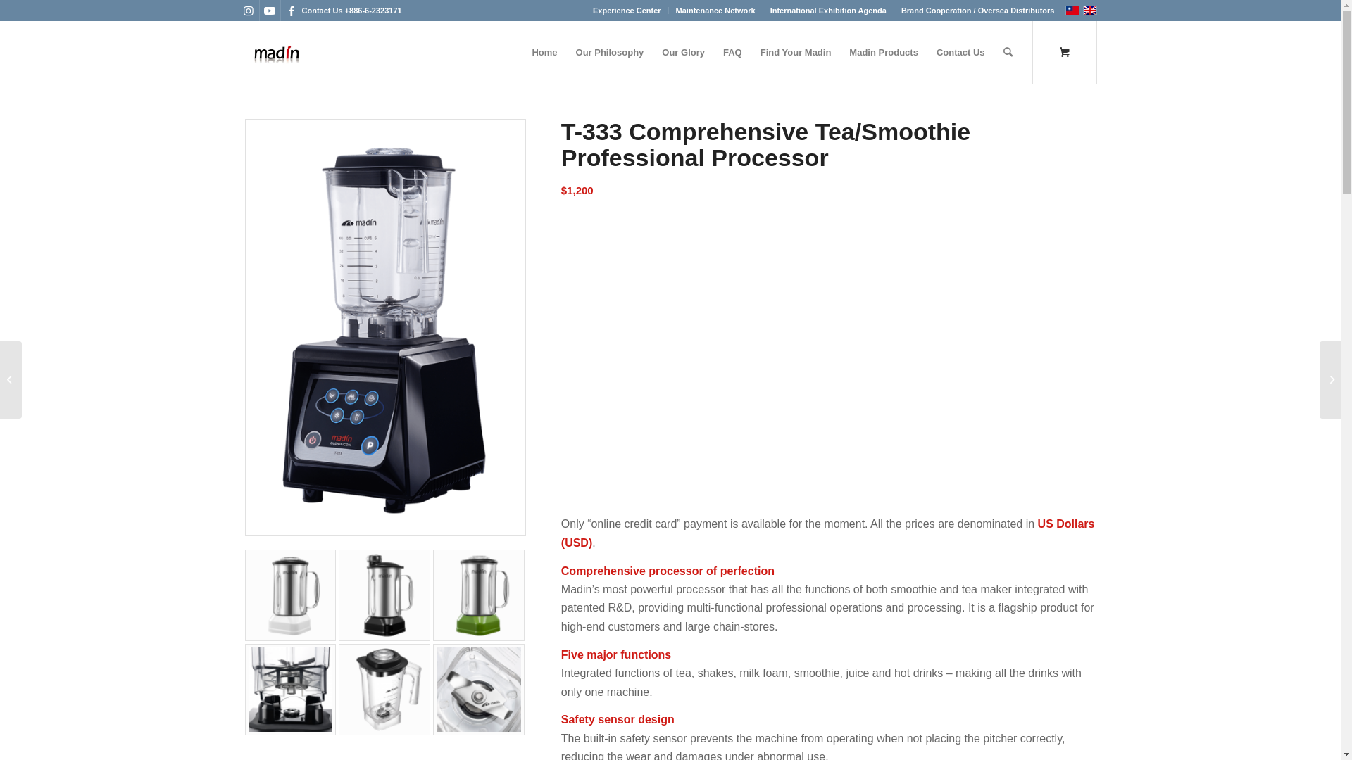 Image resolution: width=1352 pixels, height=760 pixels. What do you see at coordinates (683, 53) in the screenshot?
I see `Our Glory` at bounding box center [683, 53].